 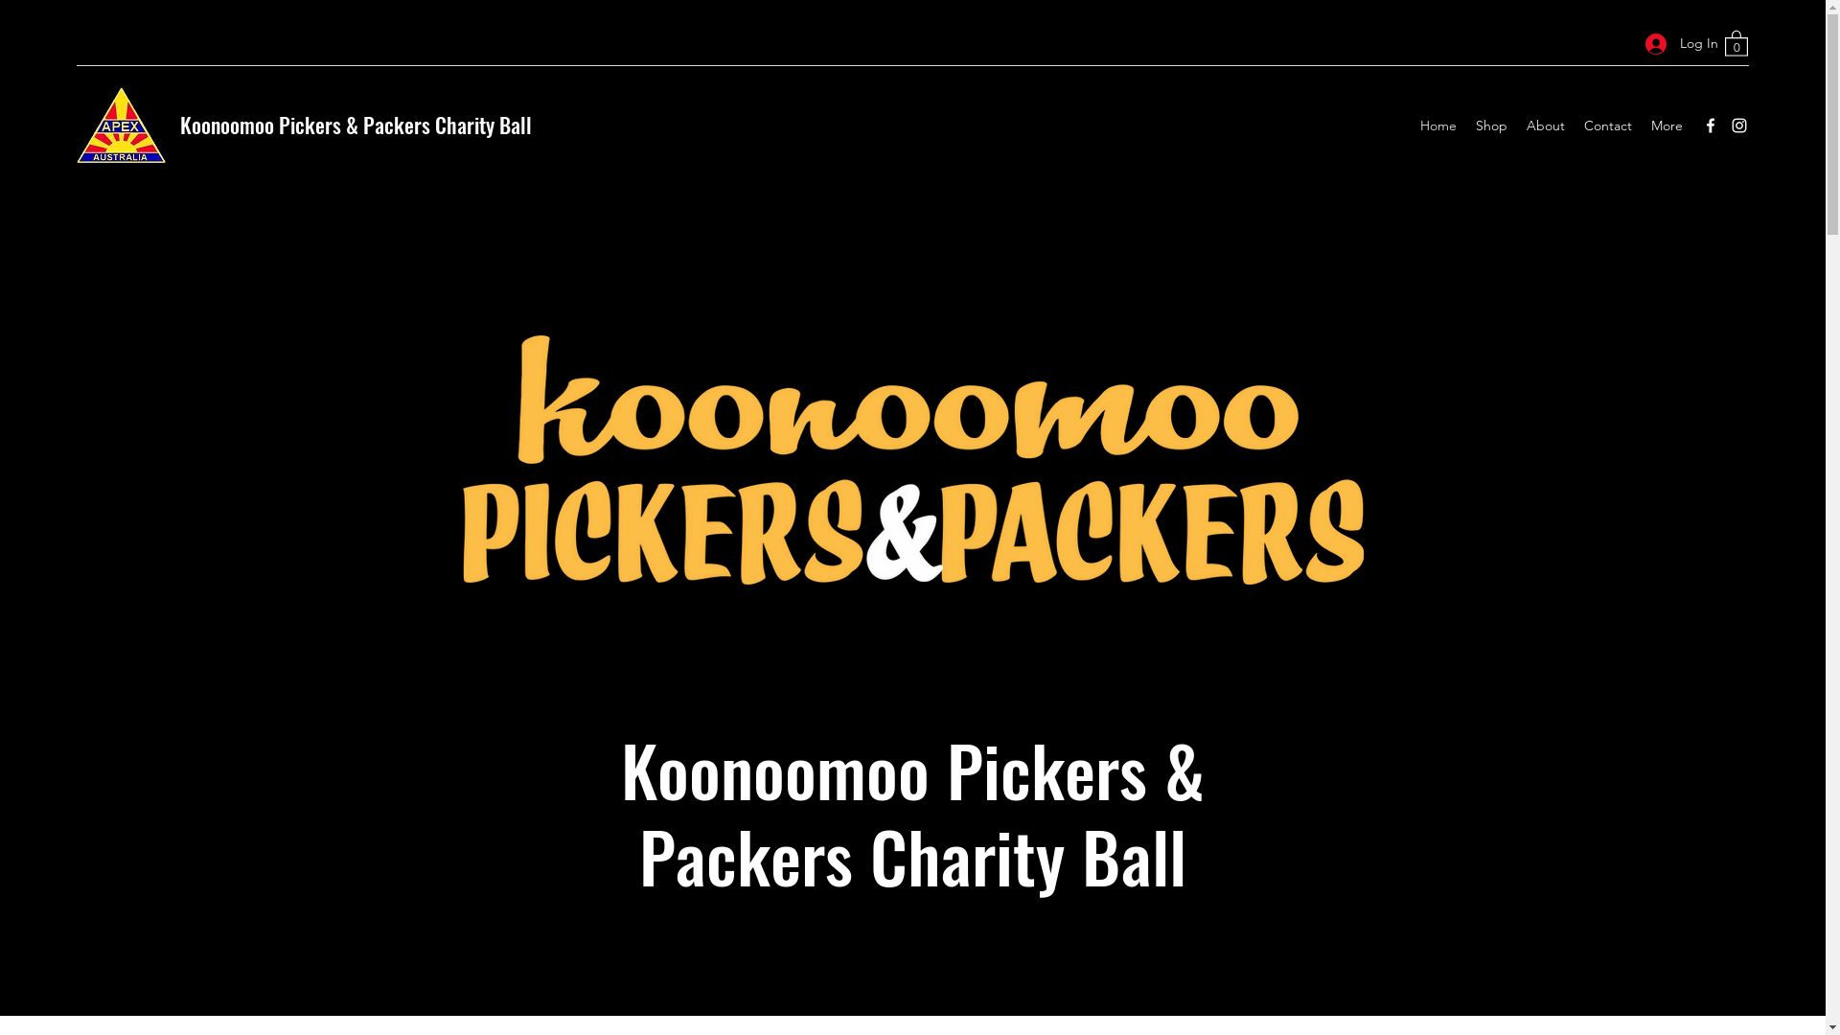 What do you see at coordinates (1675, 44) in the screenshot?
I see `Log In` at bounding box center [1675, 44].